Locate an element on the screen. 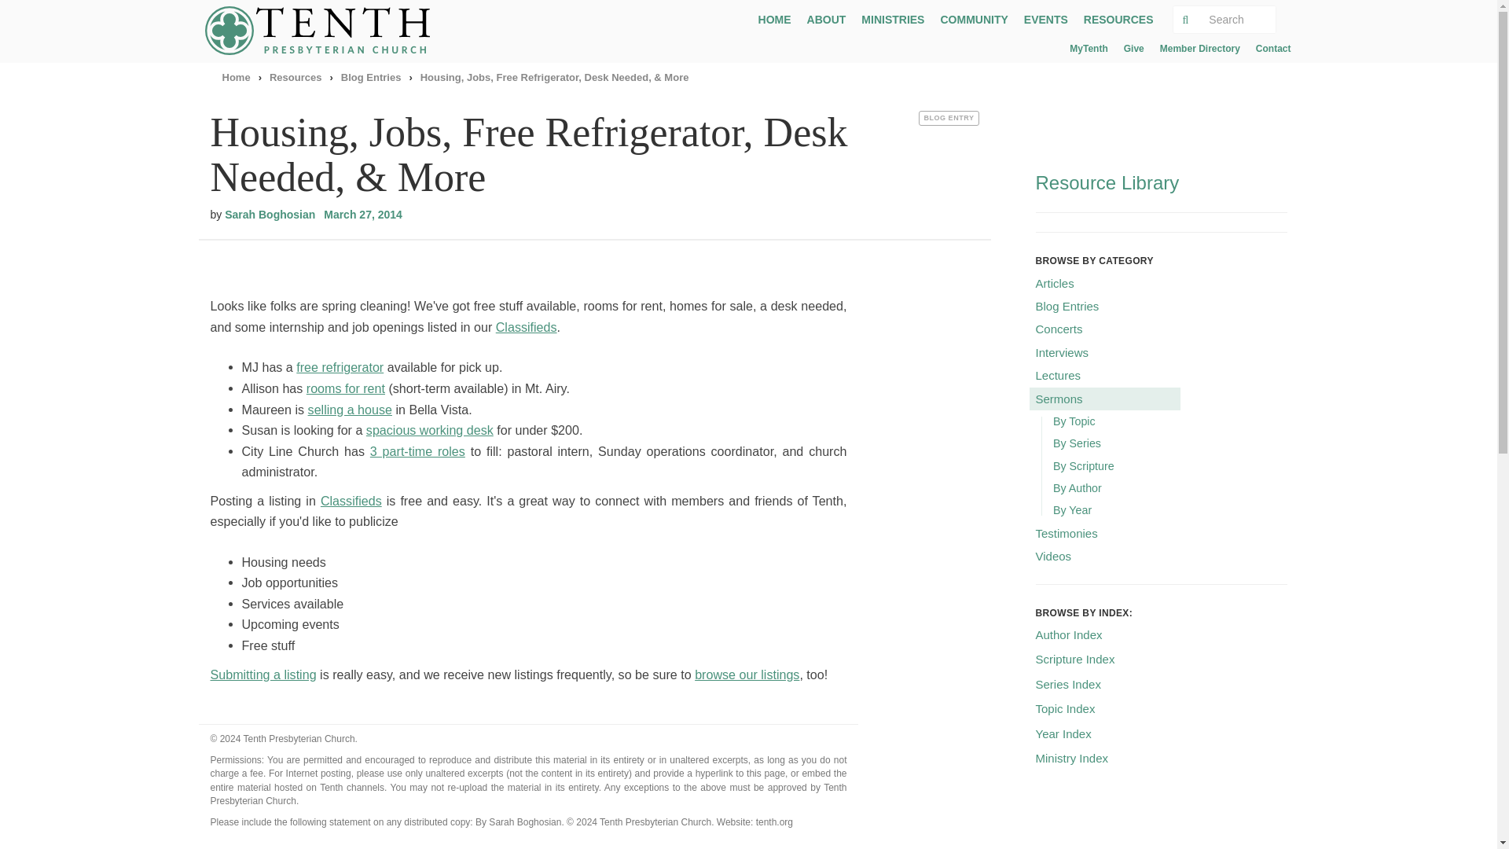 Image resolution: width=1509 pixels, height=849 pixels. Resource Category is located at coordinates (948, 118).